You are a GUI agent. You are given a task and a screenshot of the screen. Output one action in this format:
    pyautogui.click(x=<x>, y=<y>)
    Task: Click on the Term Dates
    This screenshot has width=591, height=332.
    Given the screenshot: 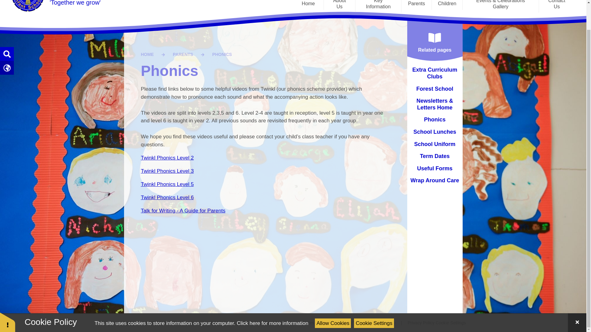 What is the action you would take?
    pyautogui.click(x=286, y=28)
    